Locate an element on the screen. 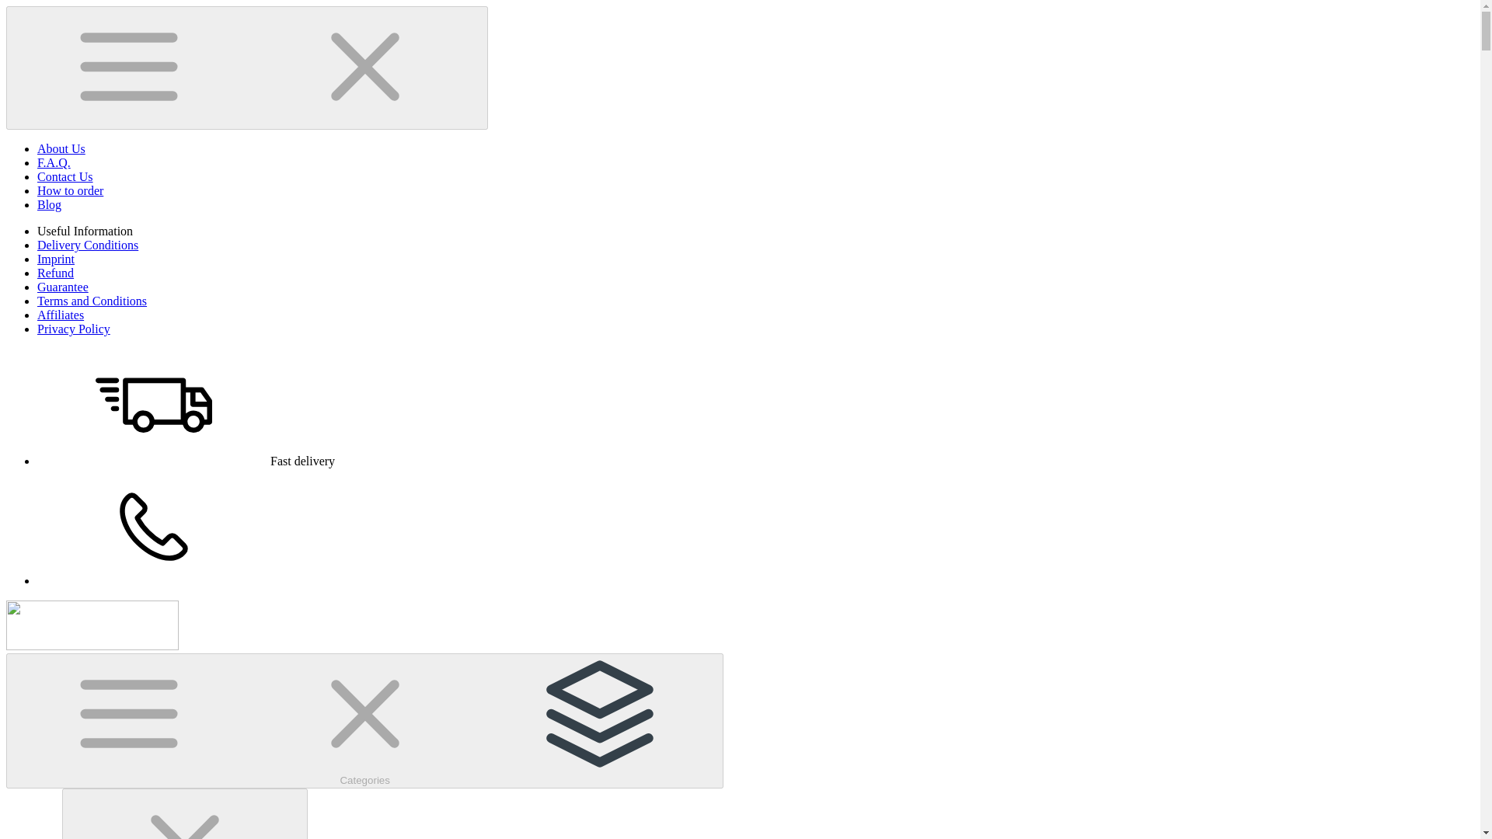 The height and width of the screenshot is (839, 1492). Blog is located at coordinates (49, 204).